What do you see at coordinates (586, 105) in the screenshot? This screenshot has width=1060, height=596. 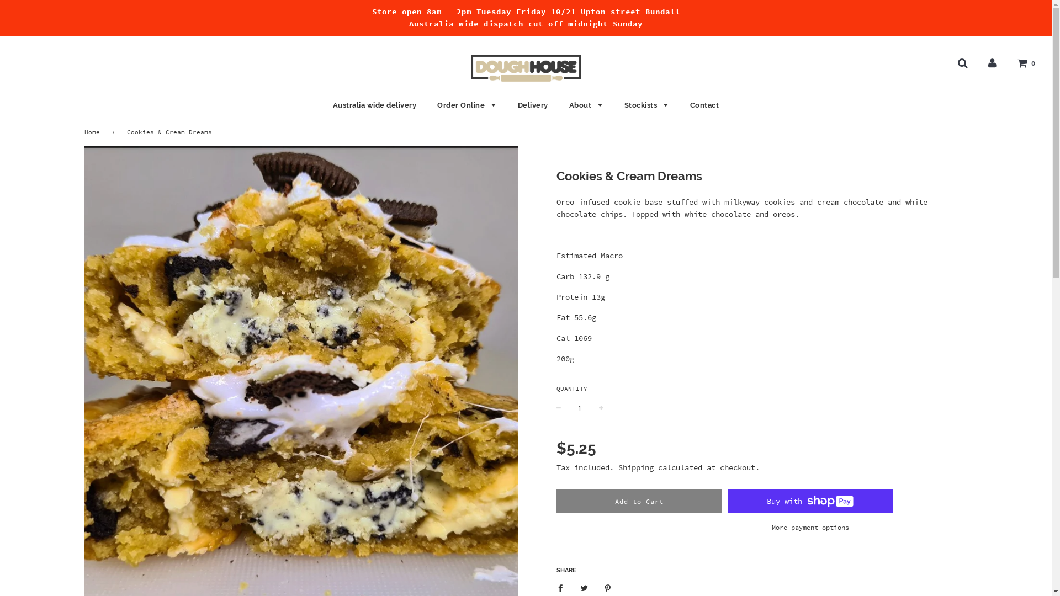 I see `About` at bounding box center [586, 105].